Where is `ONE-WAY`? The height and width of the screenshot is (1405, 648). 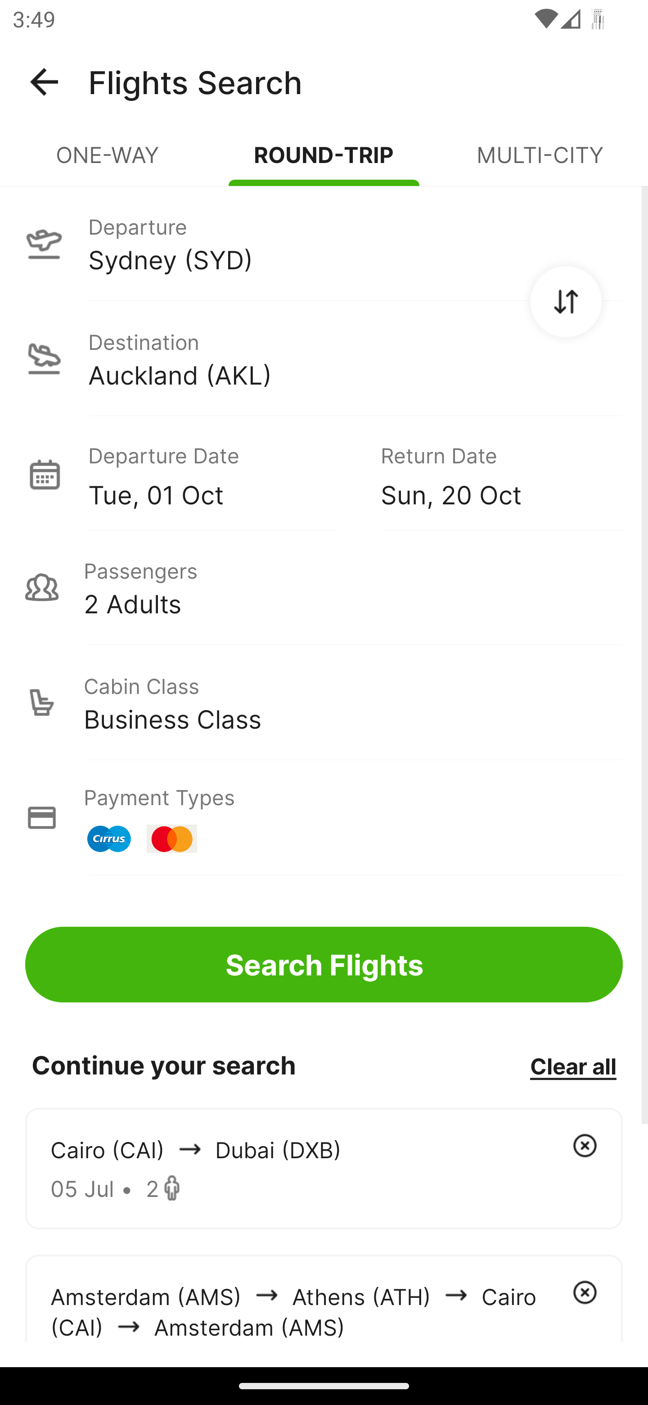
ONE-WAY is located at coordinates (108, 162).